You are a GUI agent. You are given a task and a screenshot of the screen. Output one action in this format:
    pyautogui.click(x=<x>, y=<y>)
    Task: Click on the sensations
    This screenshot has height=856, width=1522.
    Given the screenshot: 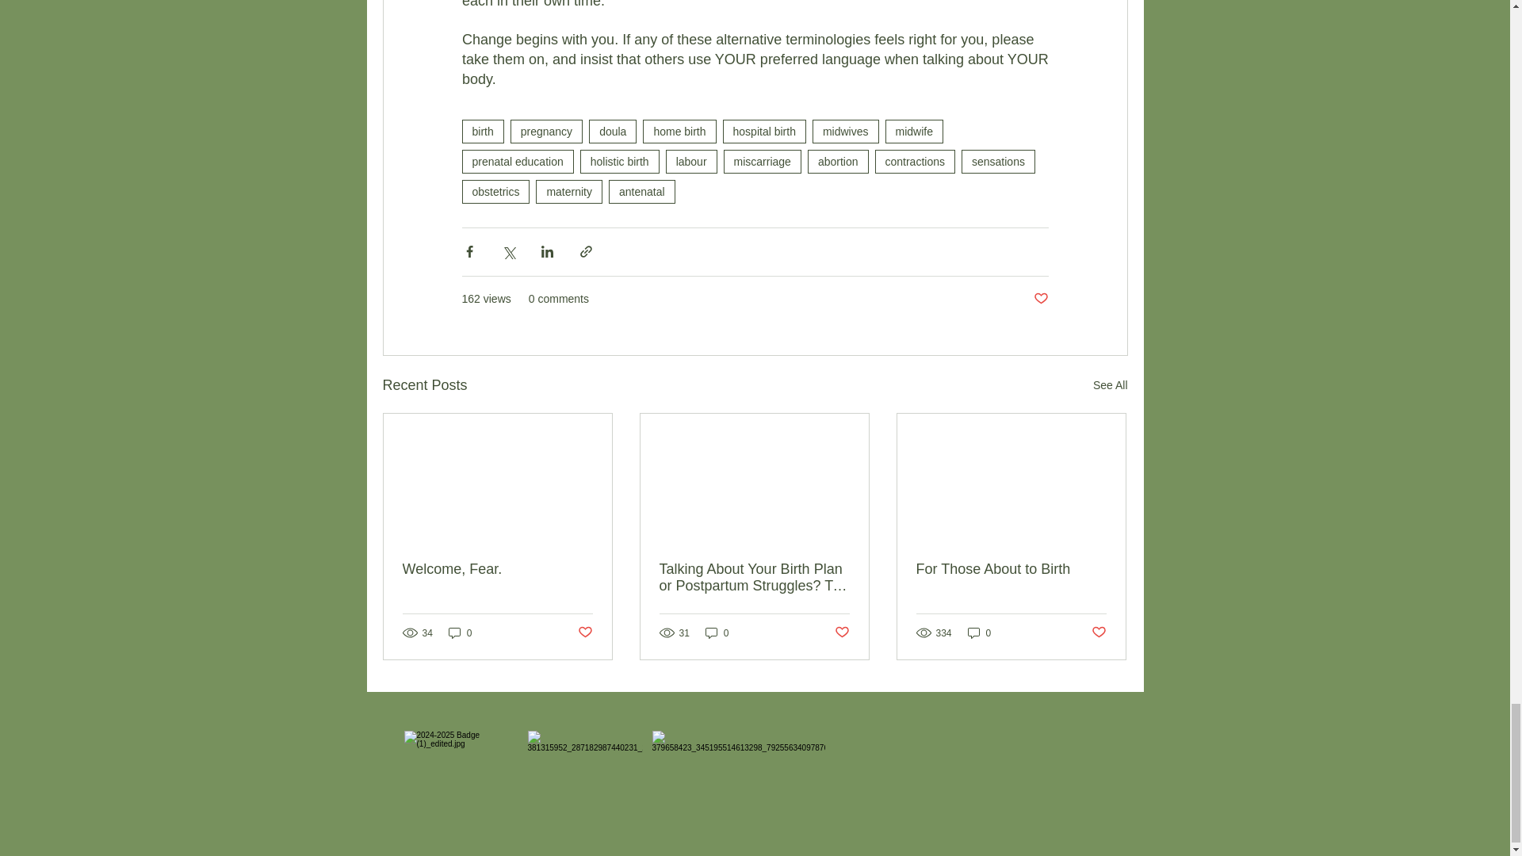 What is the action you would take?
    pyautogui.click(x=998, y=162)
    